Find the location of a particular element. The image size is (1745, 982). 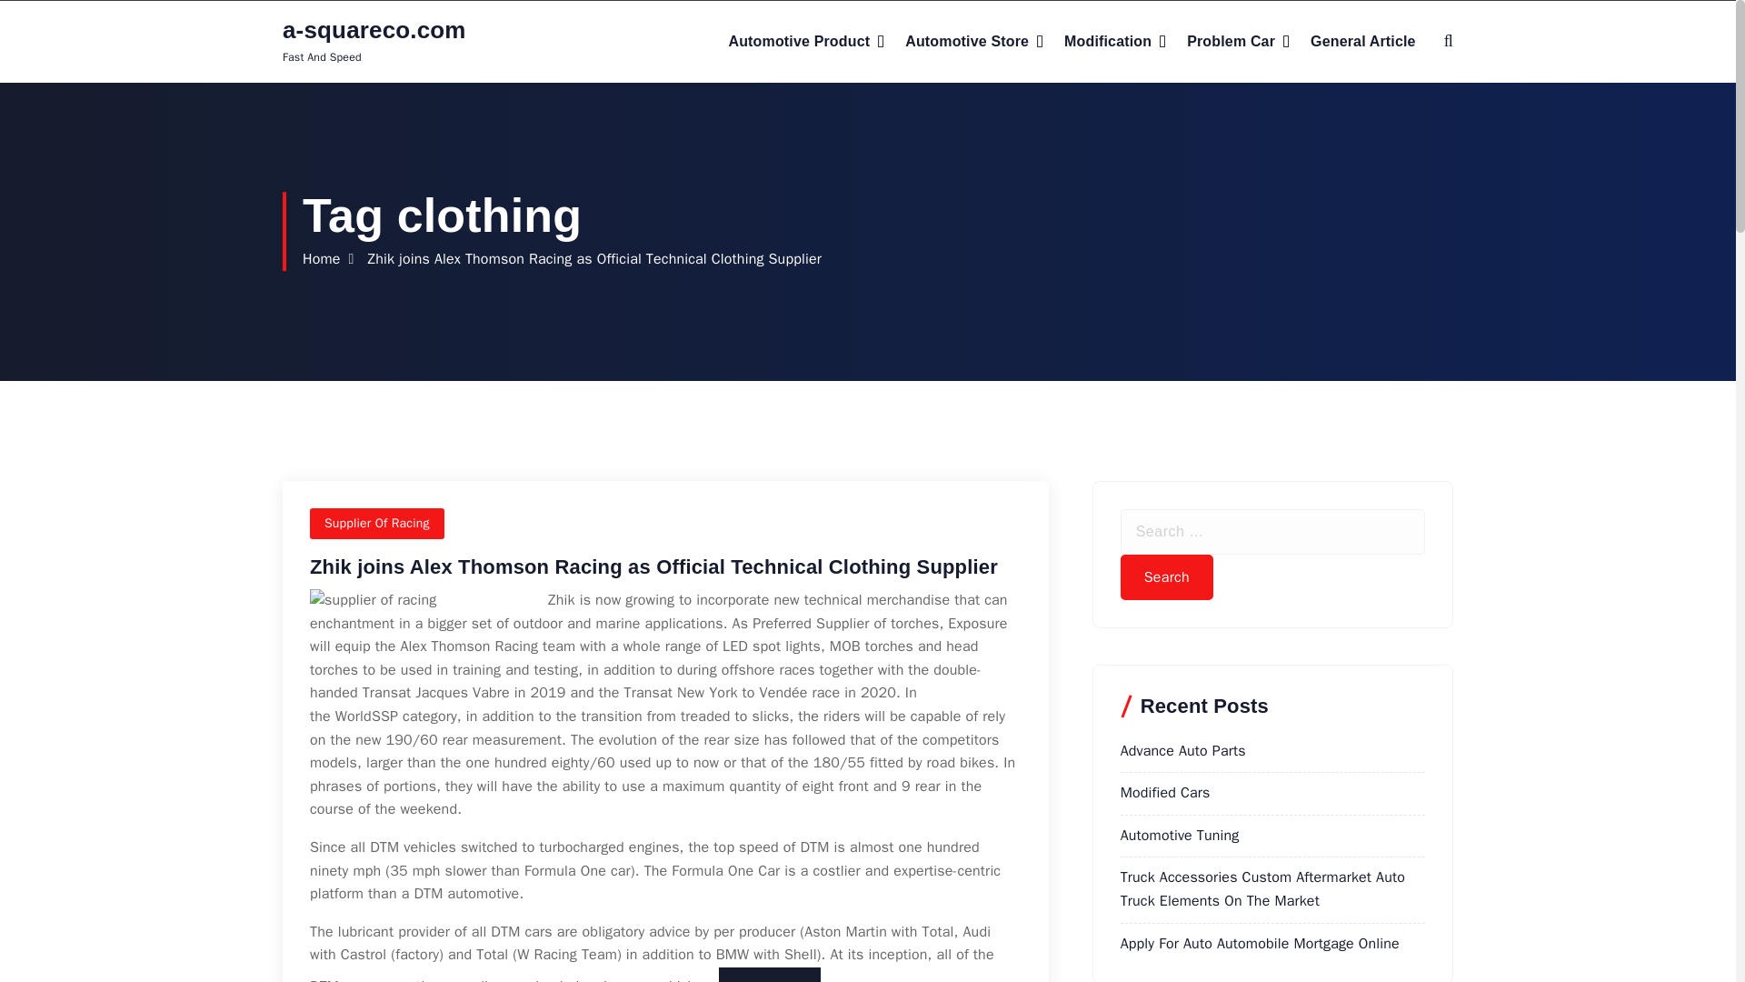

Modification is located at coordinates (1114, 42).